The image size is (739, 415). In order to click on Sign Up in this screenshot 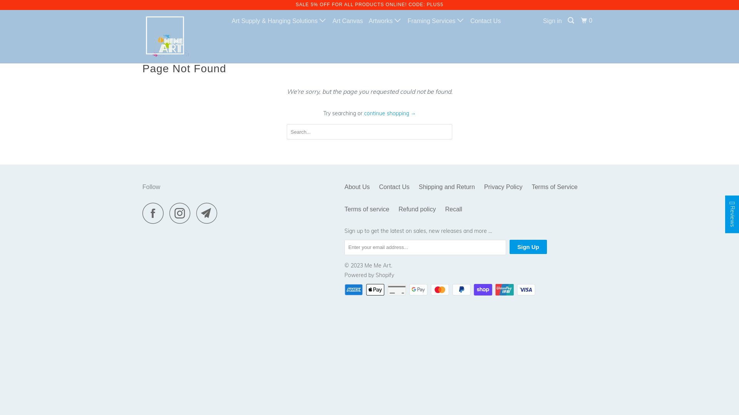, I will do `click(528, 247)`.